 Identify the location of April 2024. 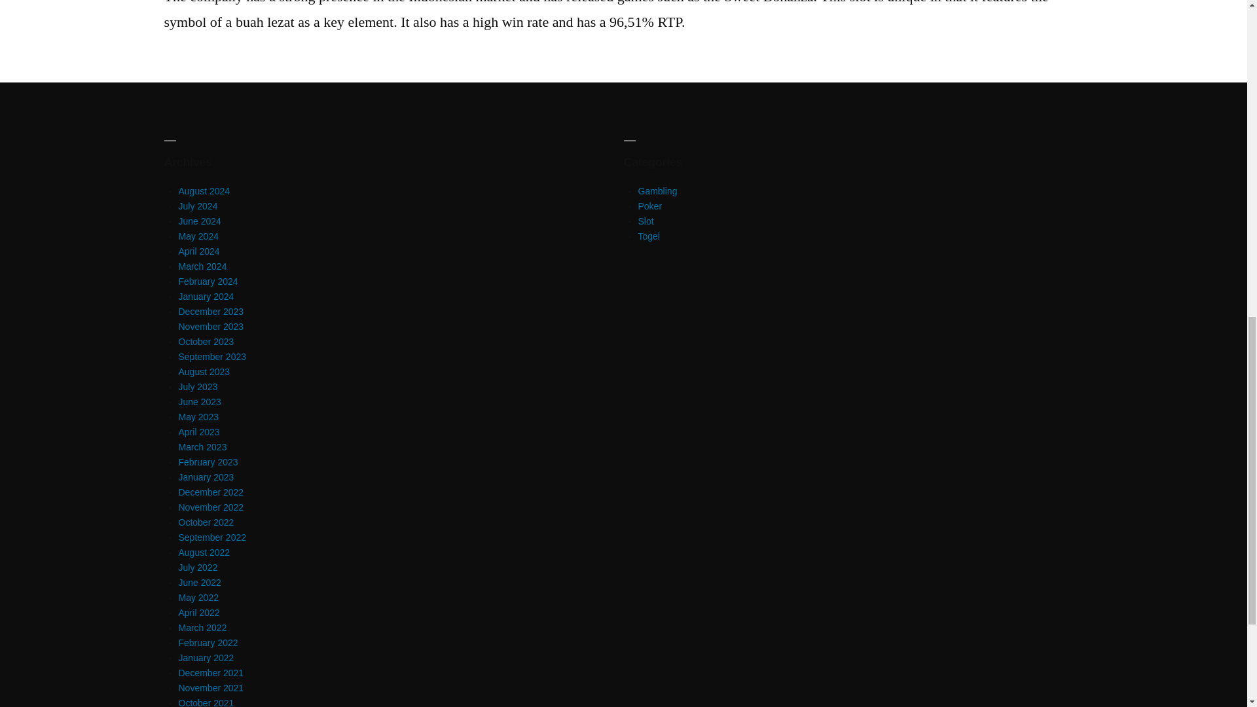
(198, 251).